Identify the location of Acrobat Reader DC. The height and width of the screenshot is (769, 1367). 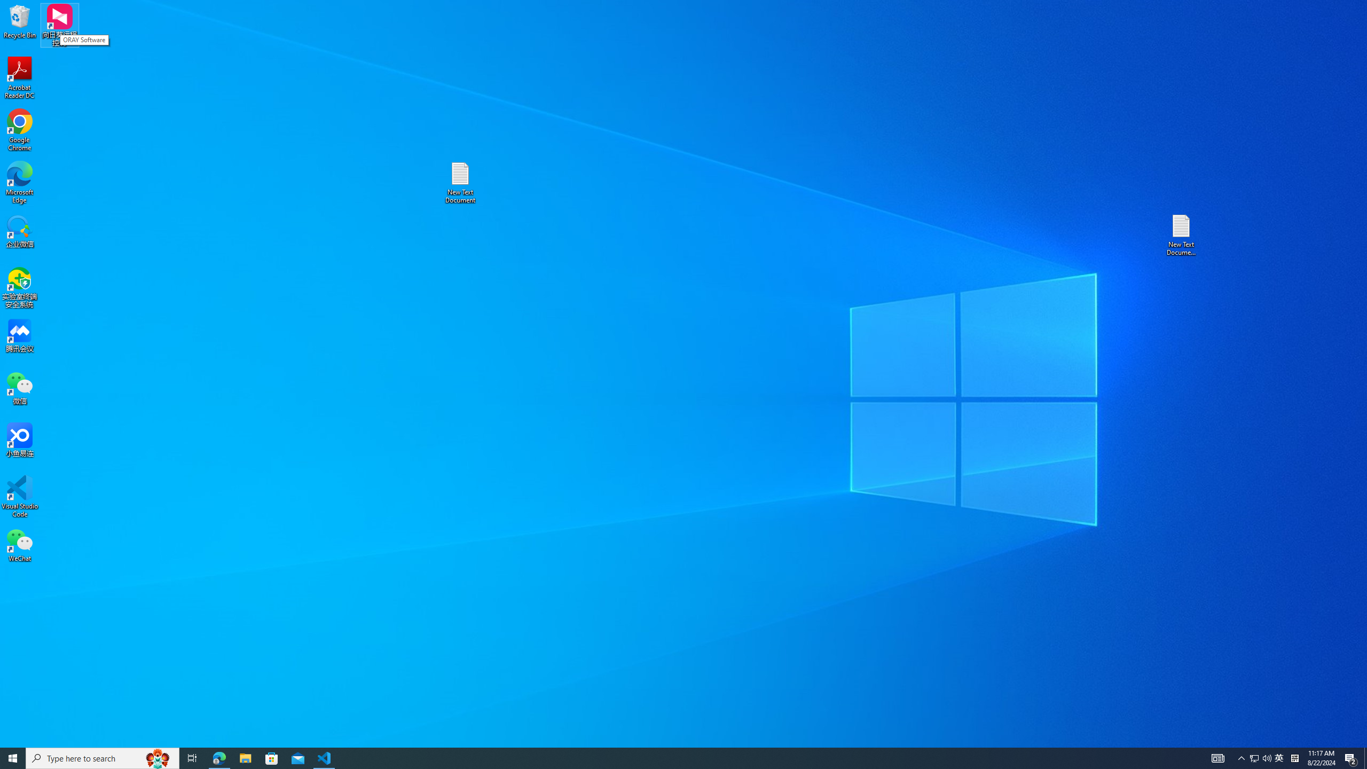
(20, 78).